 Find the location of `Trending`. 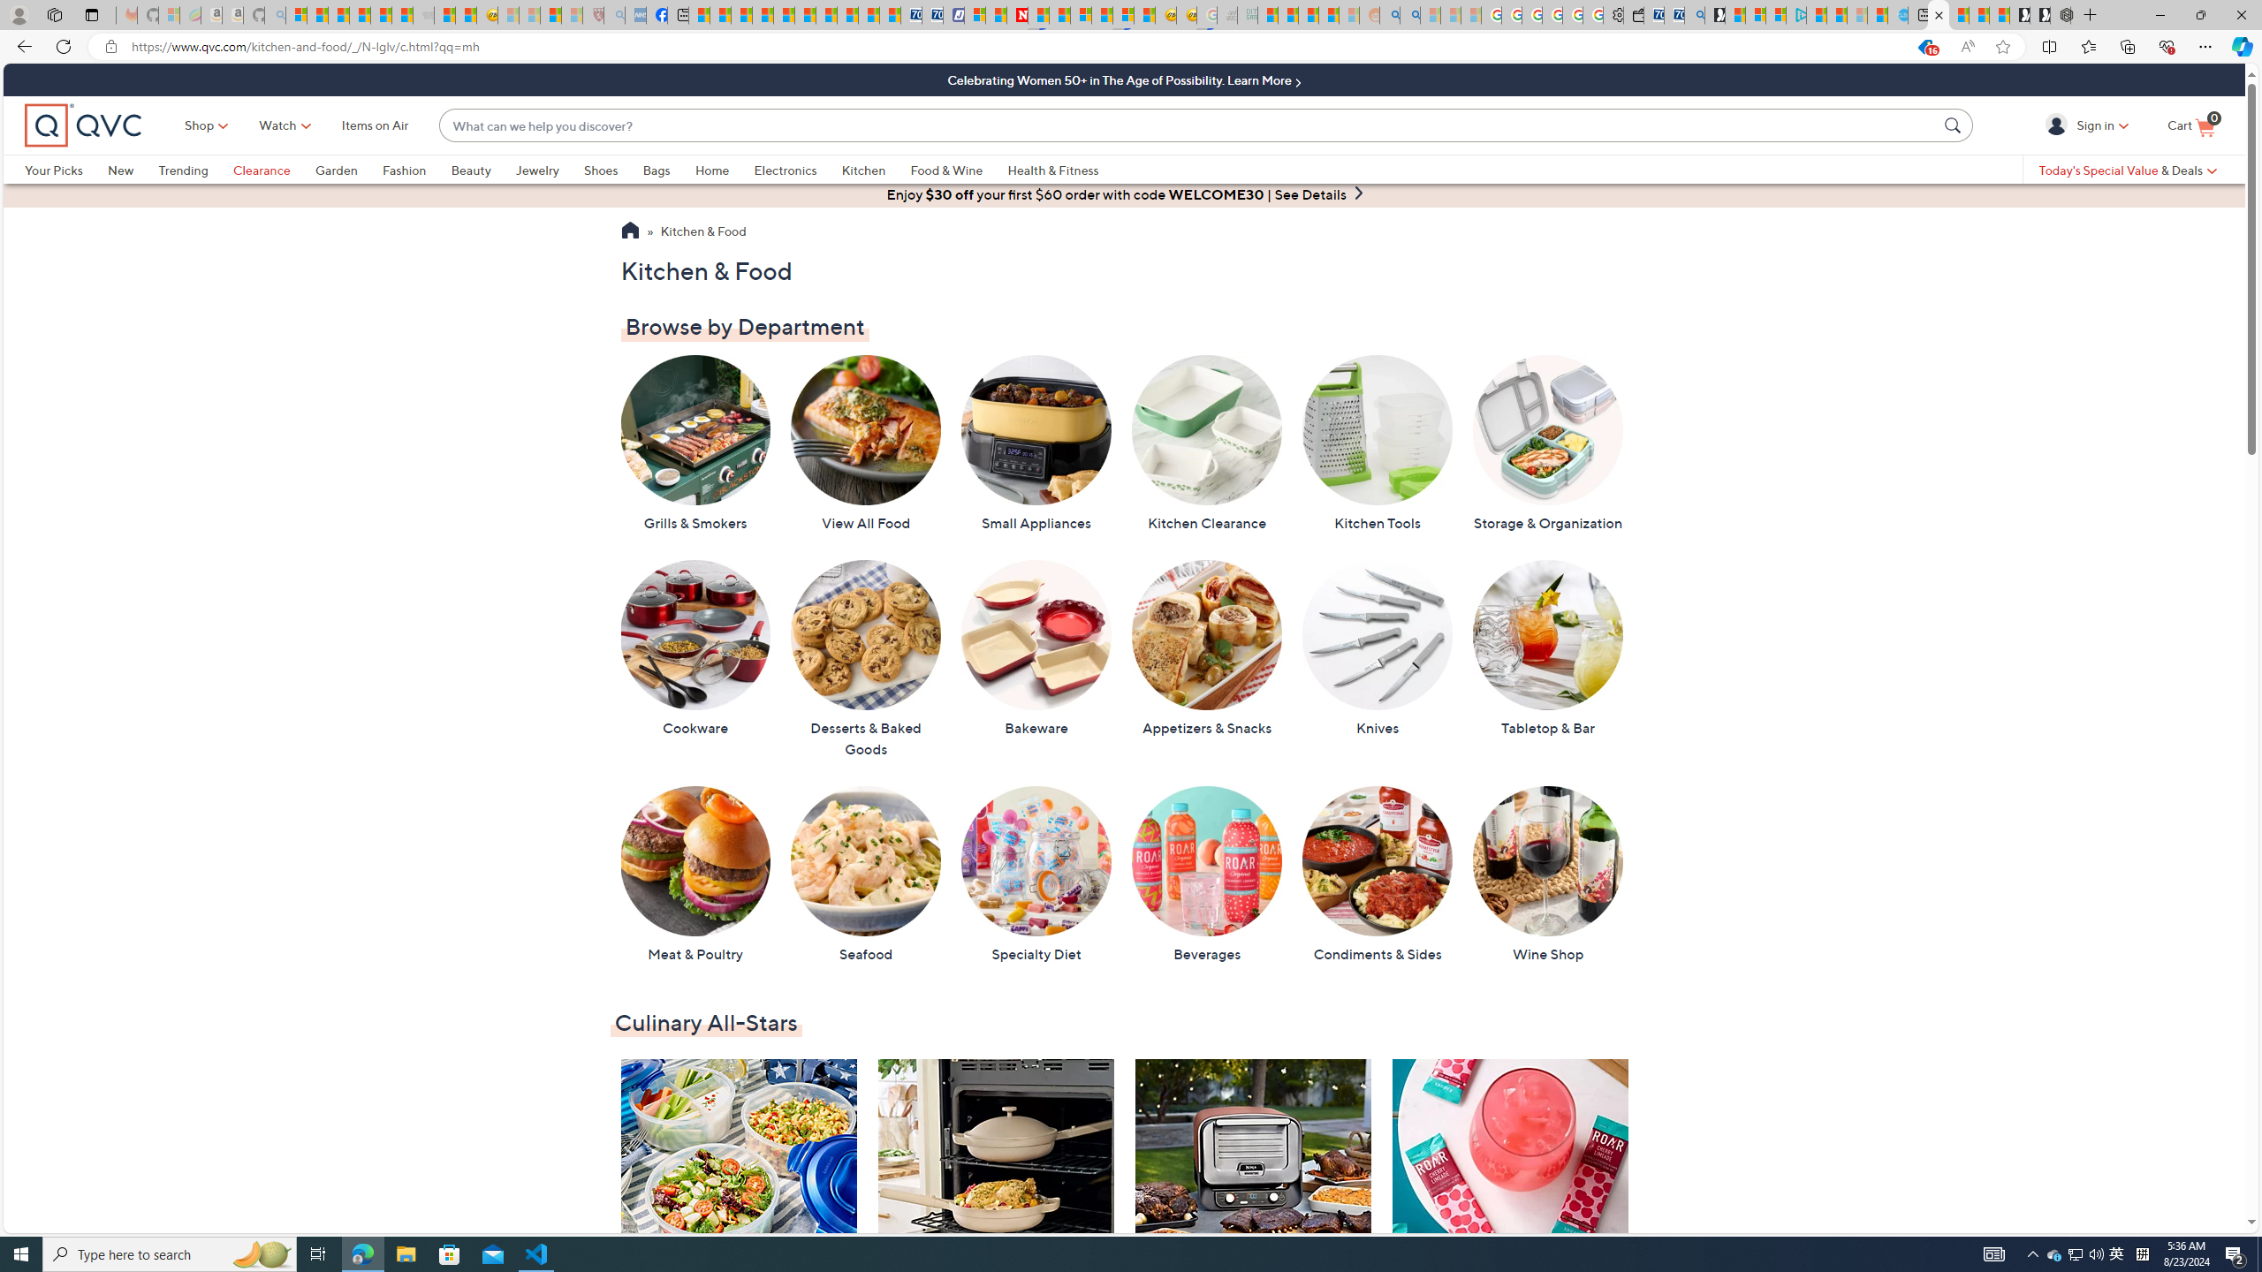

Trending is located at coordinates (195, 170).